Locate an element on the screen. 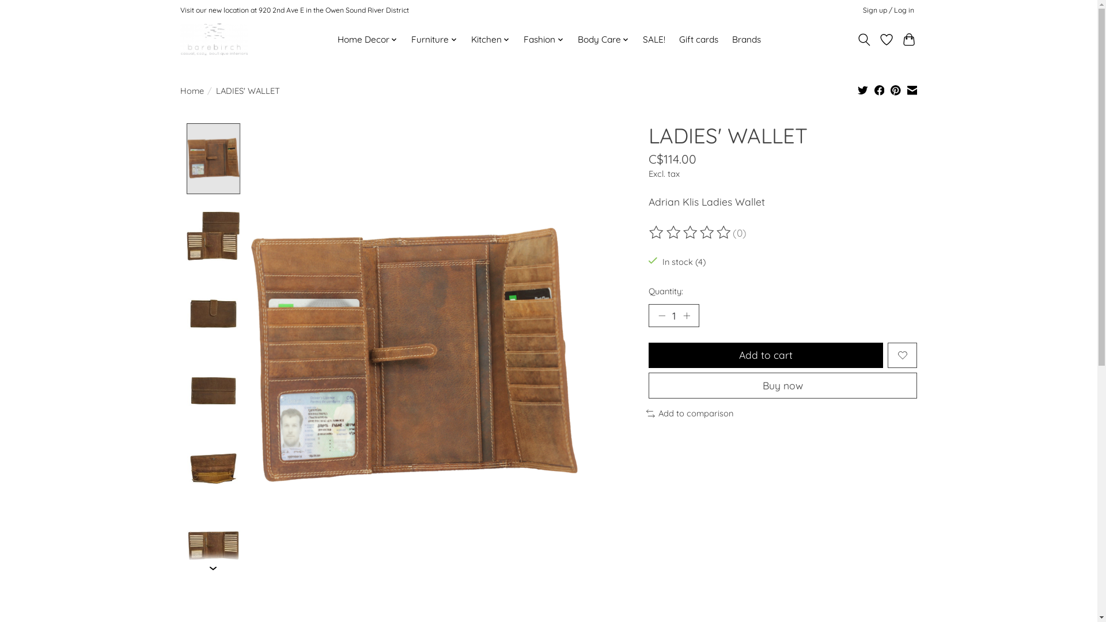  Fashion is located at coordinates (544, 39).